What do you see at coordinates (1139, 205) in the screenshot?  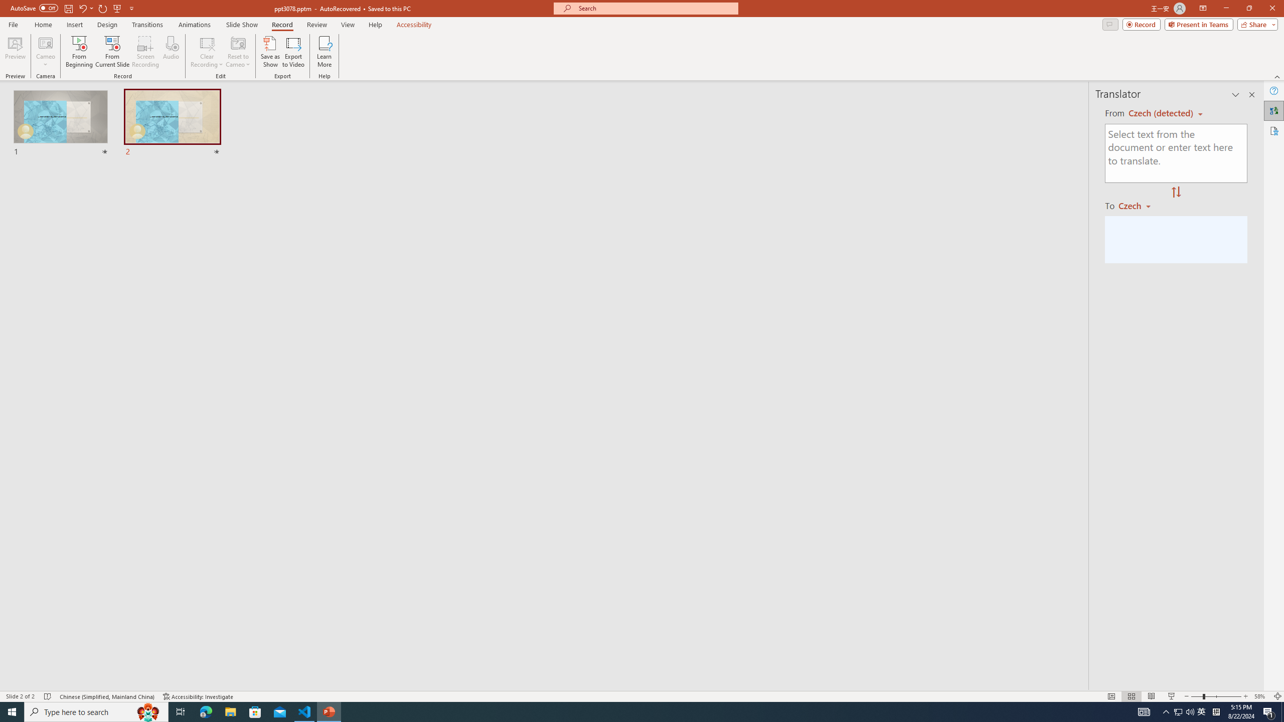 I see `Czech` at bounding box center [1139, 205].